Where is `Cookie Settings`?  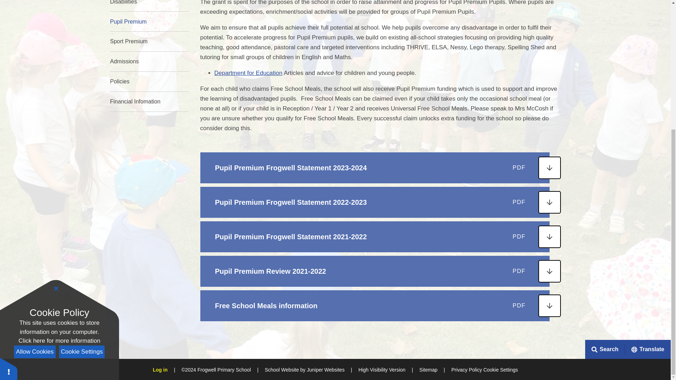 Cookie Settings is located at coordinates (82, 160).